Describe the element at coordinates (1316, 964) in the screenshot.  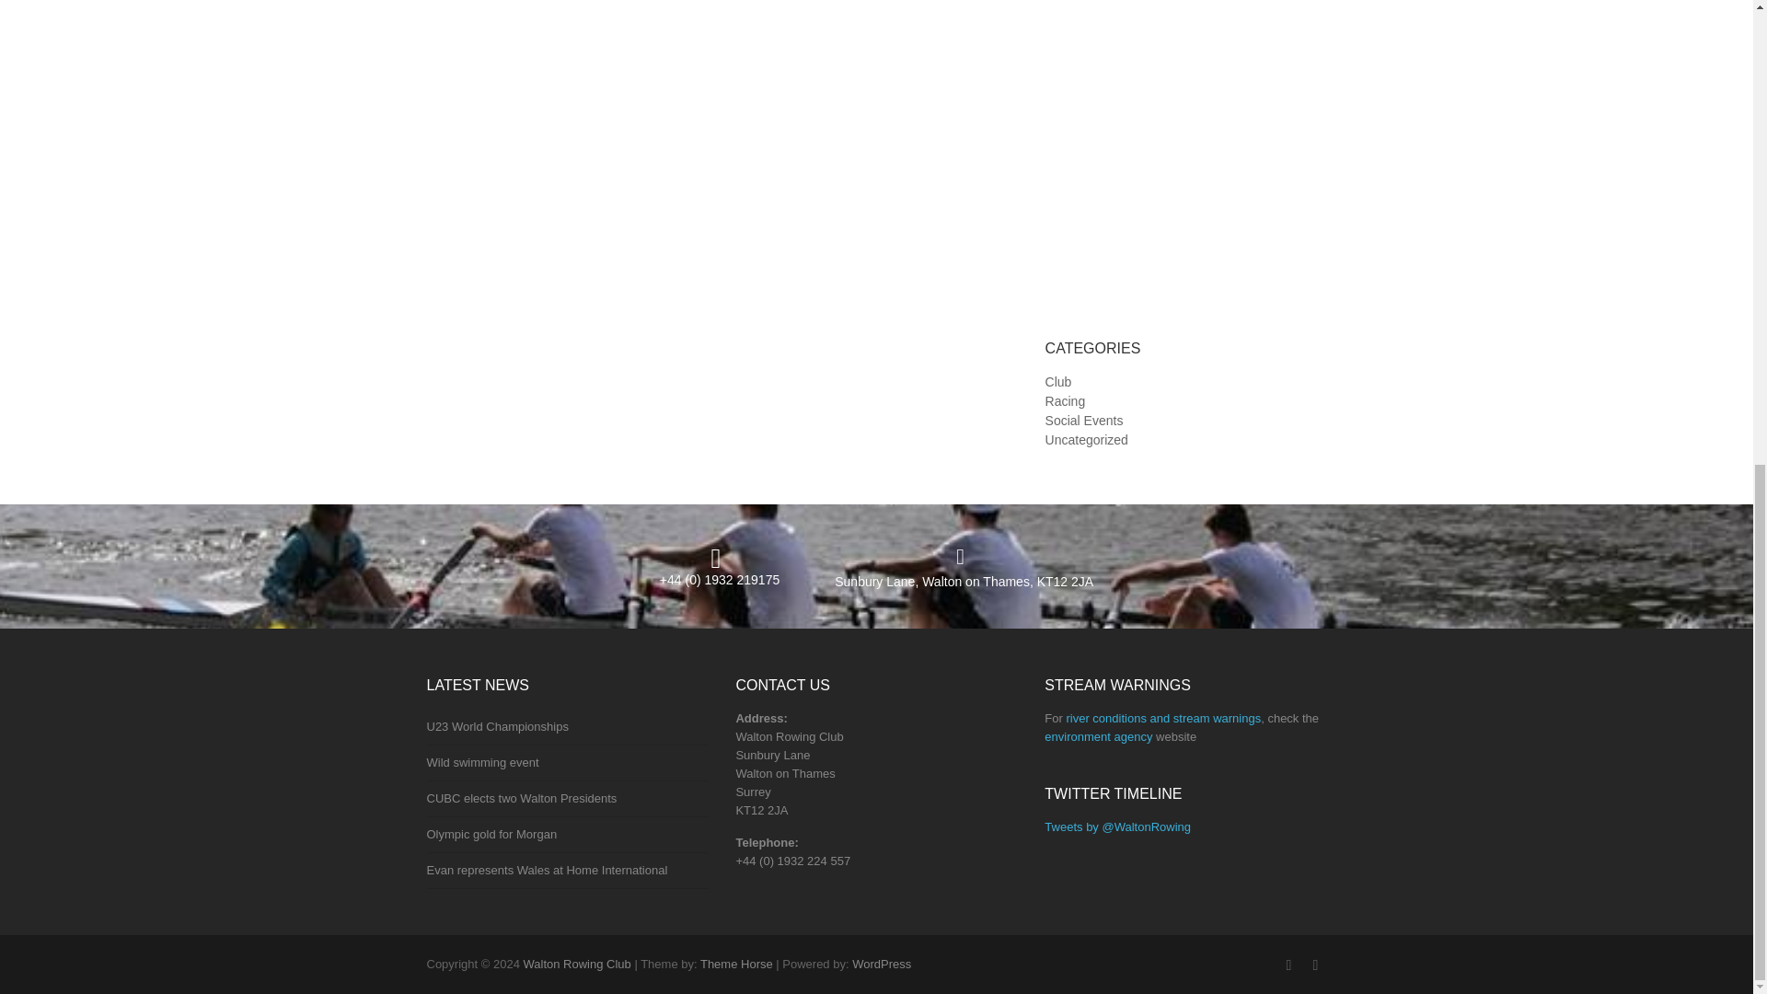
I see `Walton Rowing Club on Twitter` at that location.